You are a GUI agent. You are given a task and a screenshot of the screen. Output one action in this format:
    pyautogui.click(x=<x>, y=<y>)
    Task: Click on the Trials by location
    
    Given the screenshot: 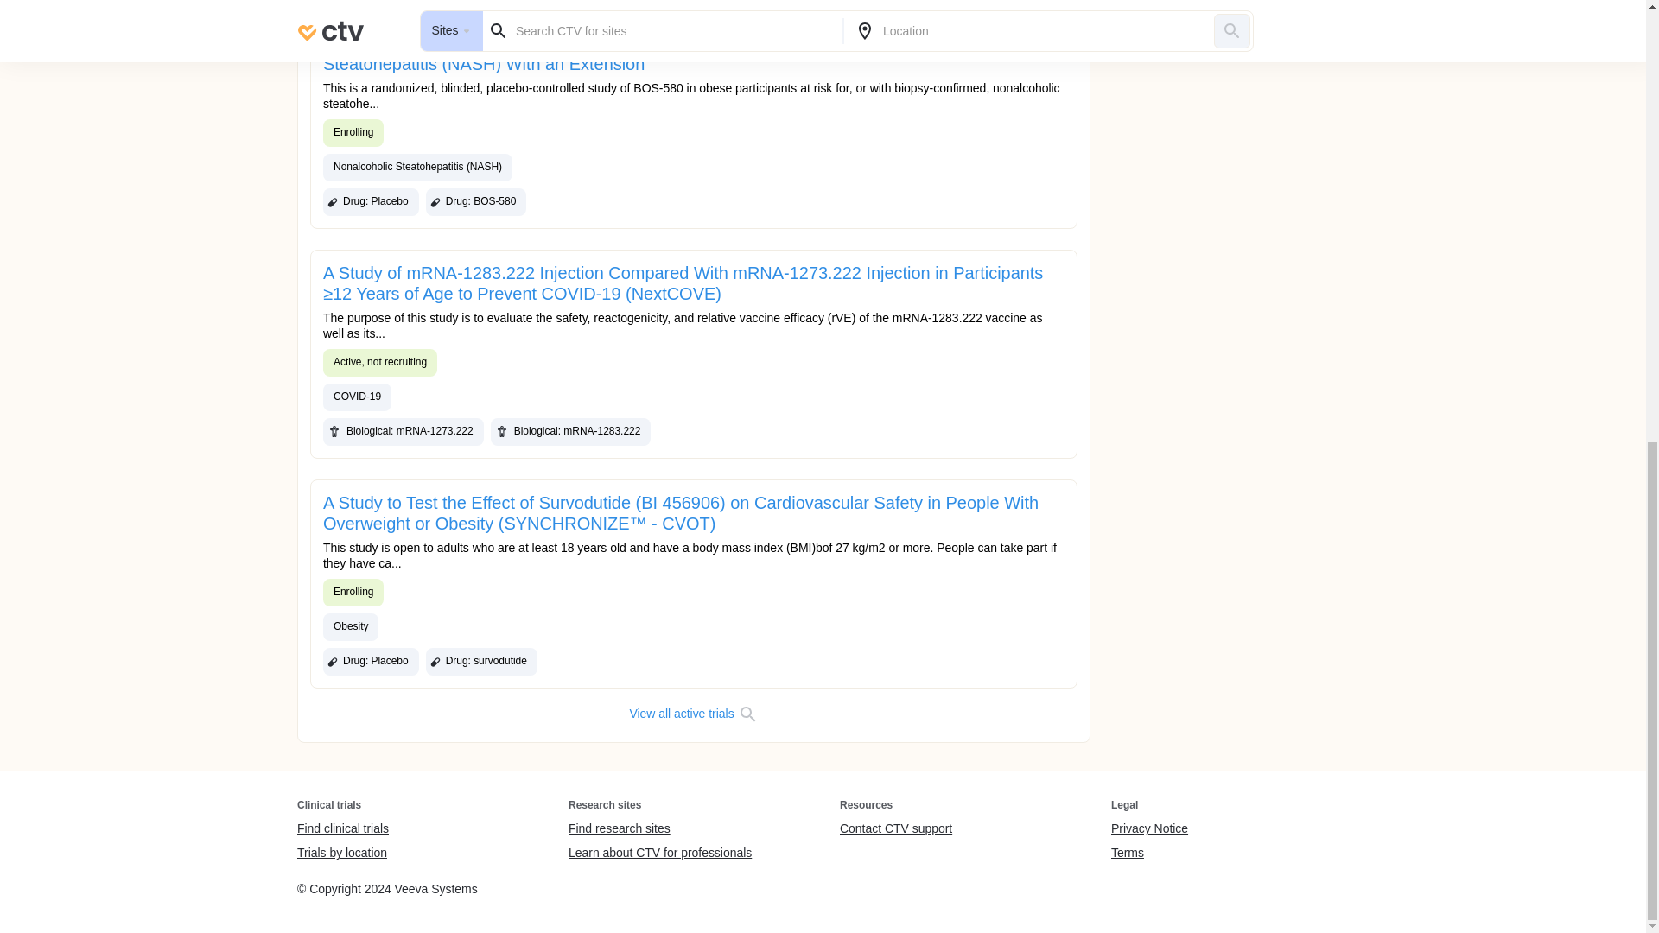 What is the action you would take?
    pyautogui.click(x=342, y=853)
    